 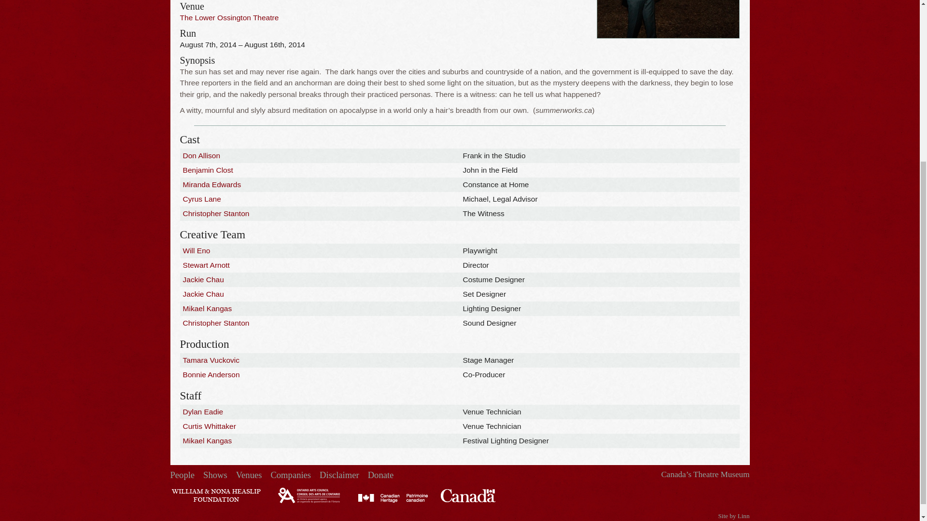 What do you see at coordinates (202, 199) in the screenshot?
I see `Cyrus Lane` at bounding box center [202, 199].